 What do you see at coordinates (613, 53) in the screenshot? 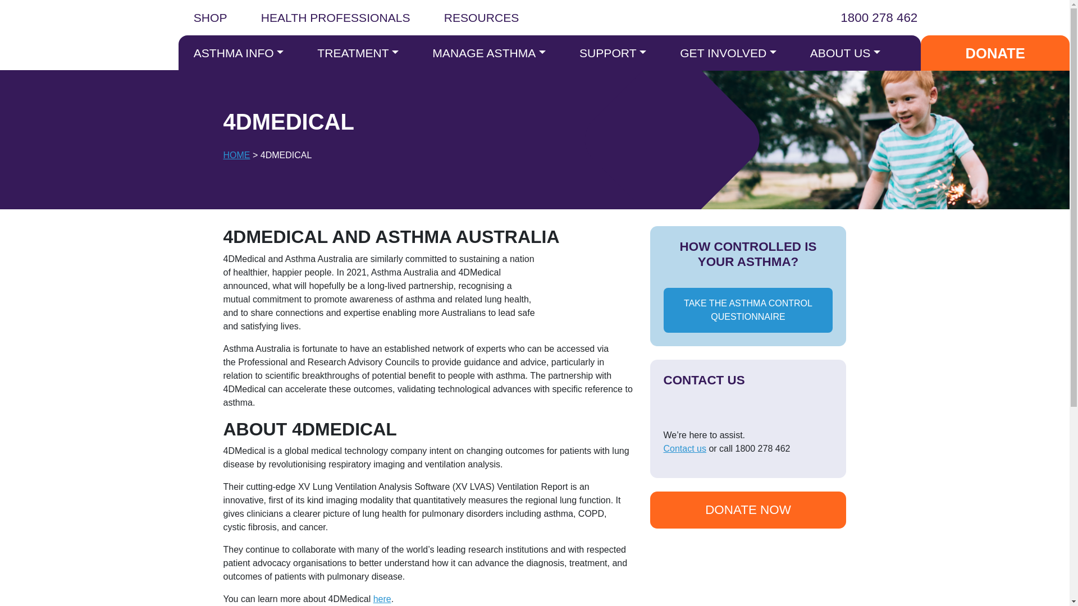
I see `SUPPORT` at bounding box center [613, 53].